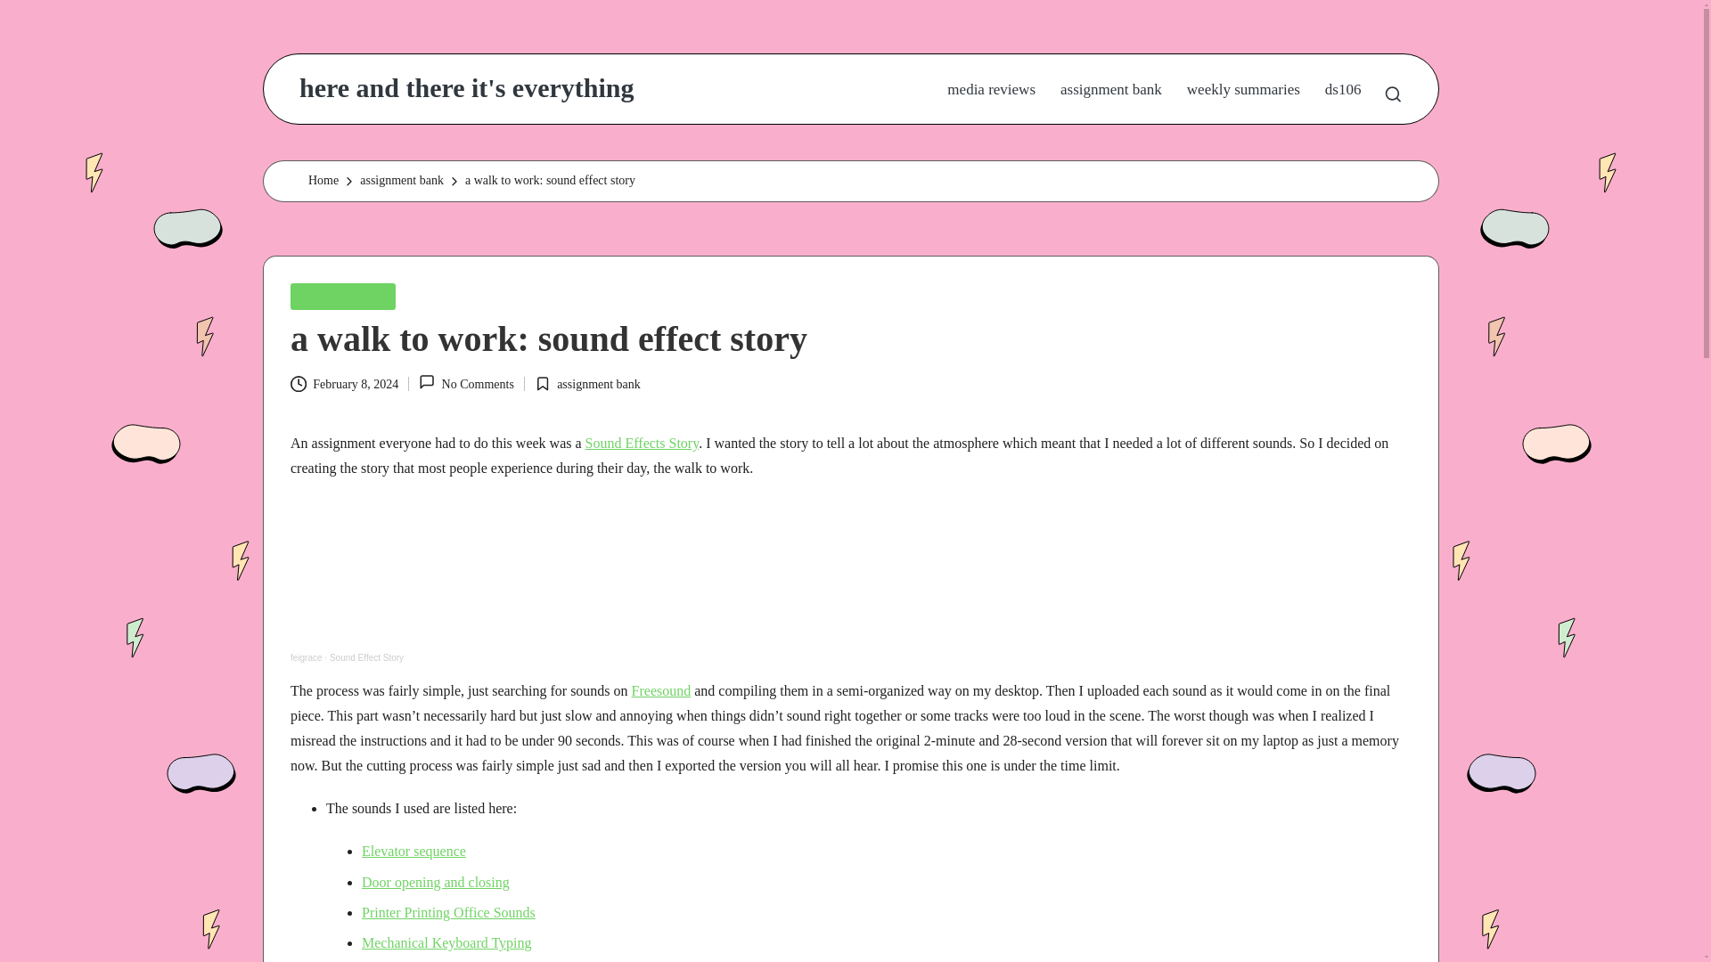 This screenshot has width=1711, height=962. I want to click on feigrace, so click(307, 657).